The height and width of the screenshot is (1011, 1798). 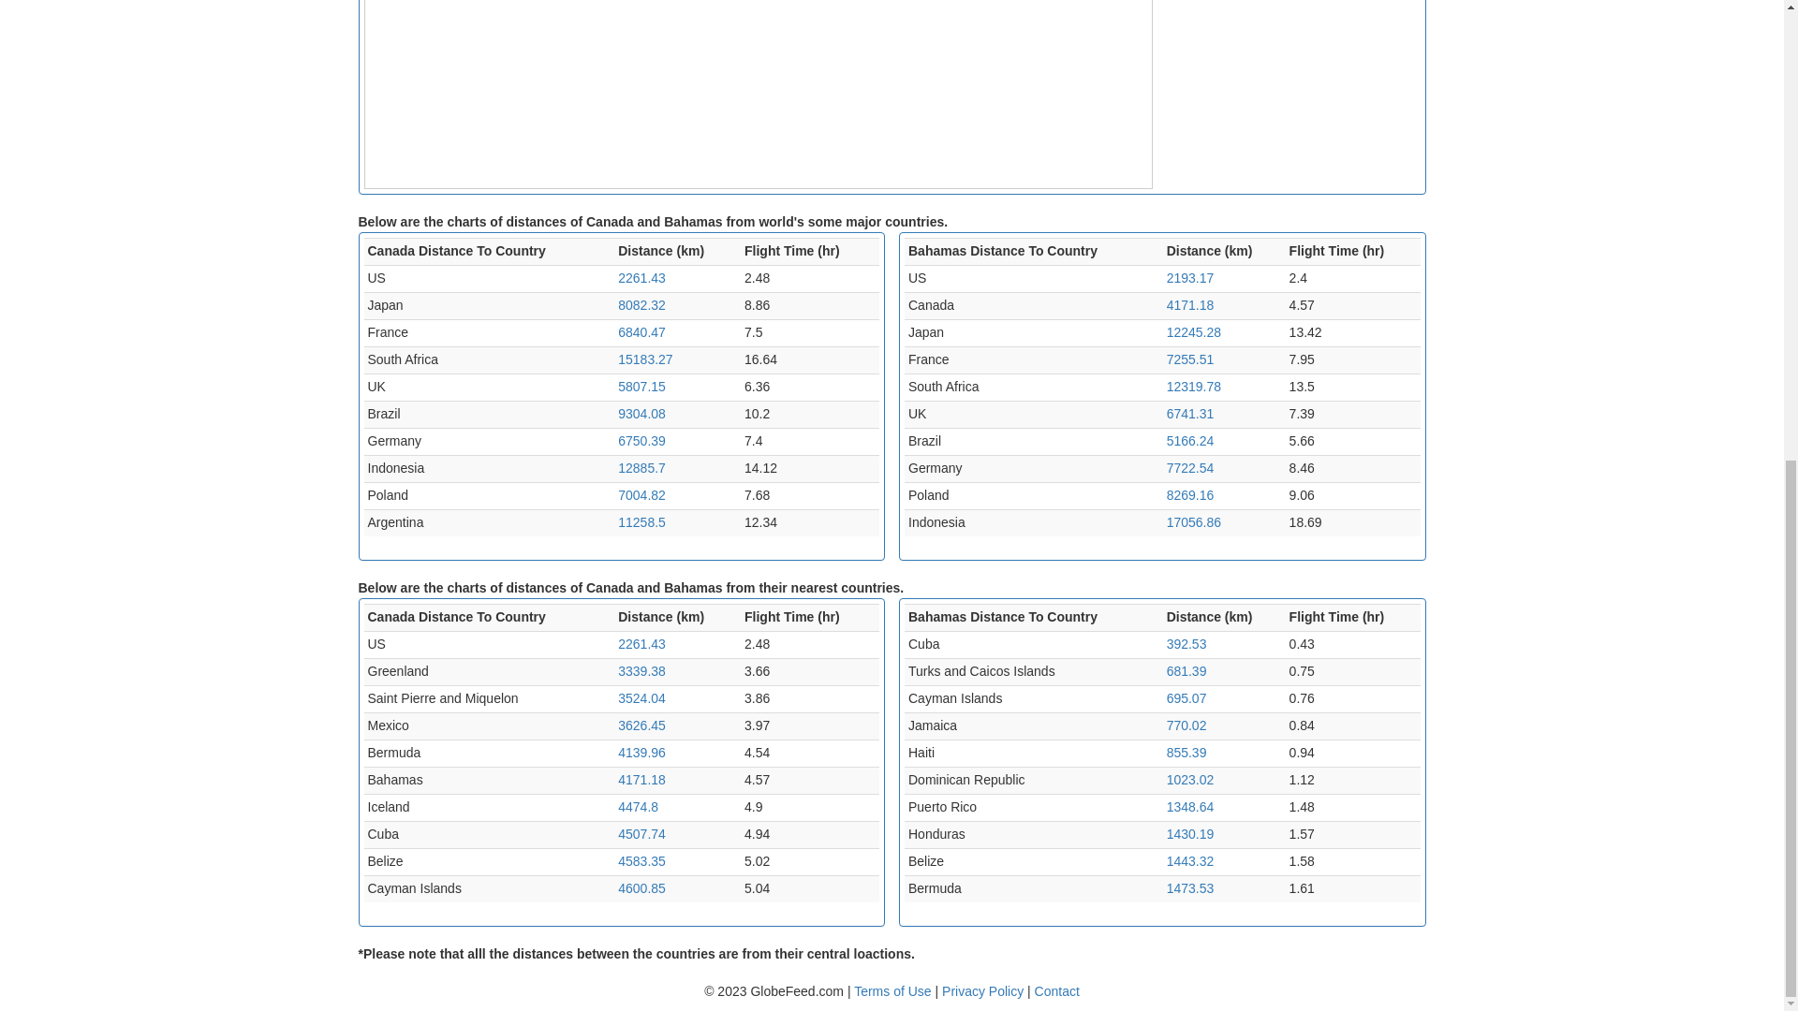 I want to click on Distance between Canada and Germany, so click(x=641, y=441).